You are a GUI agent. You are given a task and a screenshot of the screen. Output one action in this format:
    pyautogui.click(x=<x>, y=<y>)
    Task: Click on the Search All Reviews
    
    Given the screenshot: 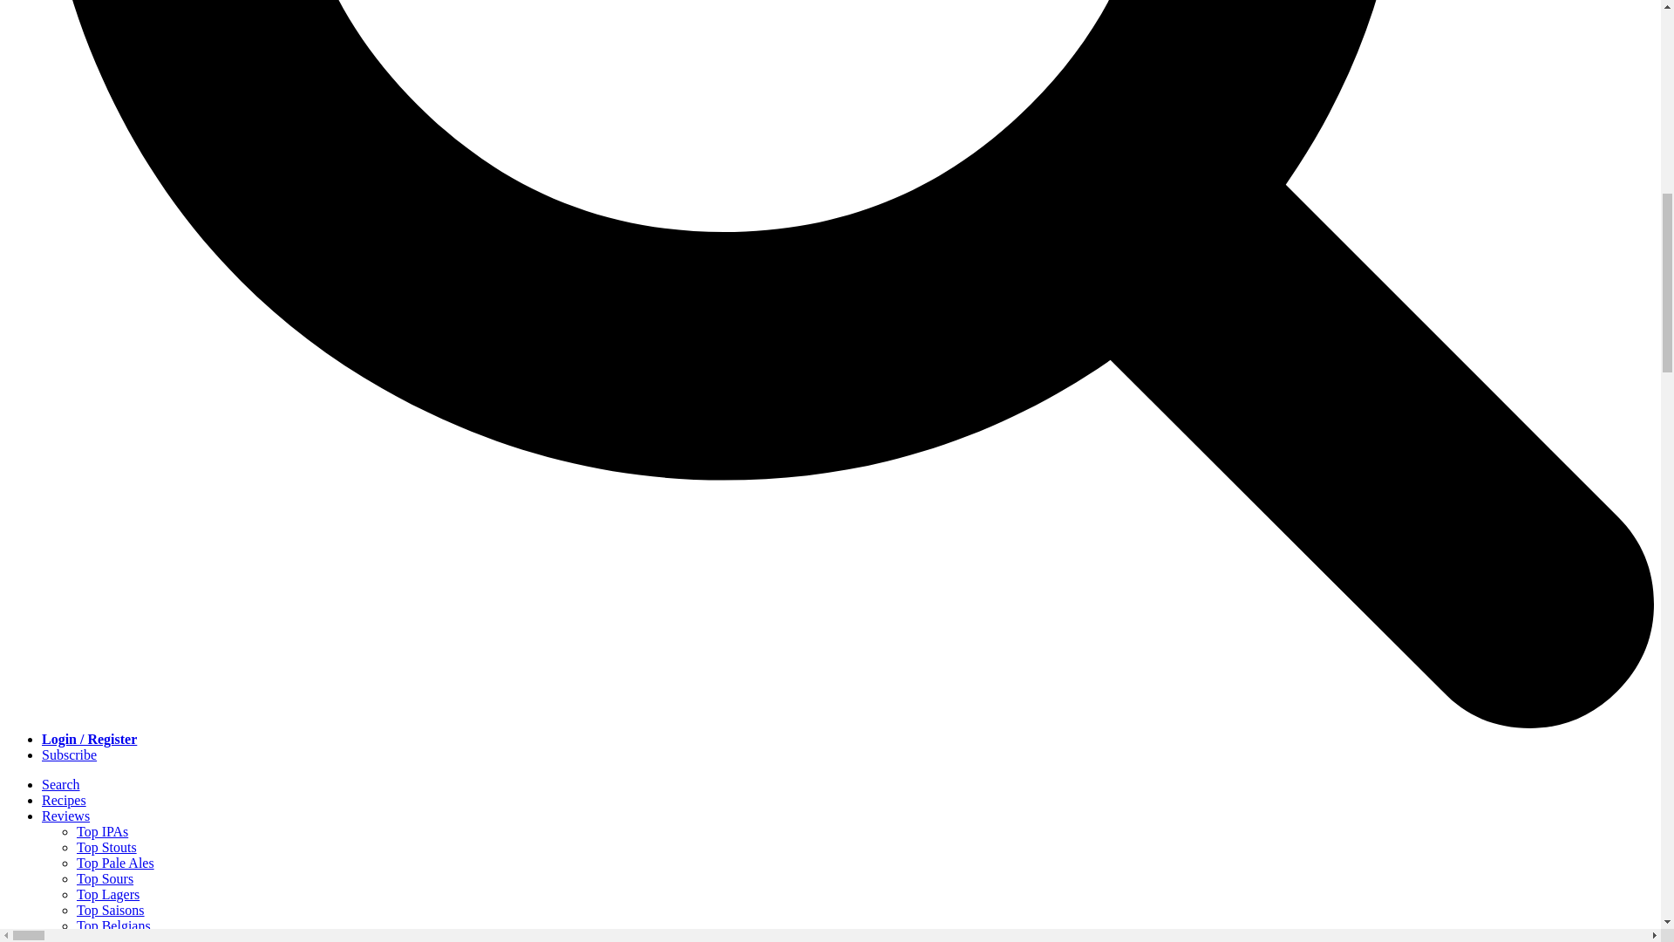 What is the action you would take?
    pyautogui.click(x=131, y=939)
    